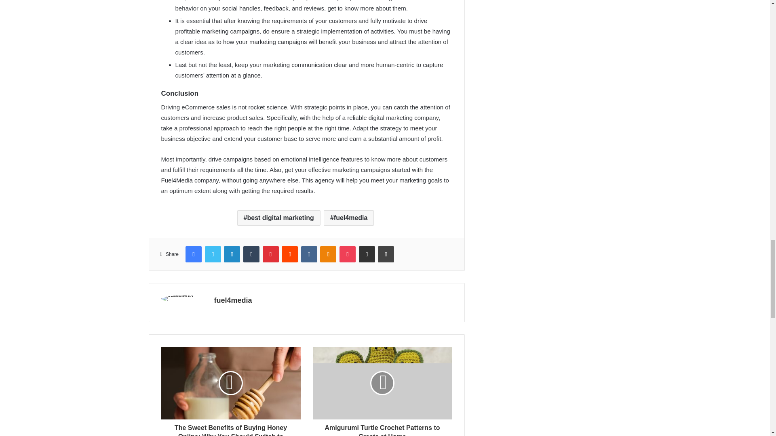 This screenshot has width=776, height=436. What do you see at coordinates (309, 254) in the screenshot?
I see `VKontakte` at bounding box center [309, 254].